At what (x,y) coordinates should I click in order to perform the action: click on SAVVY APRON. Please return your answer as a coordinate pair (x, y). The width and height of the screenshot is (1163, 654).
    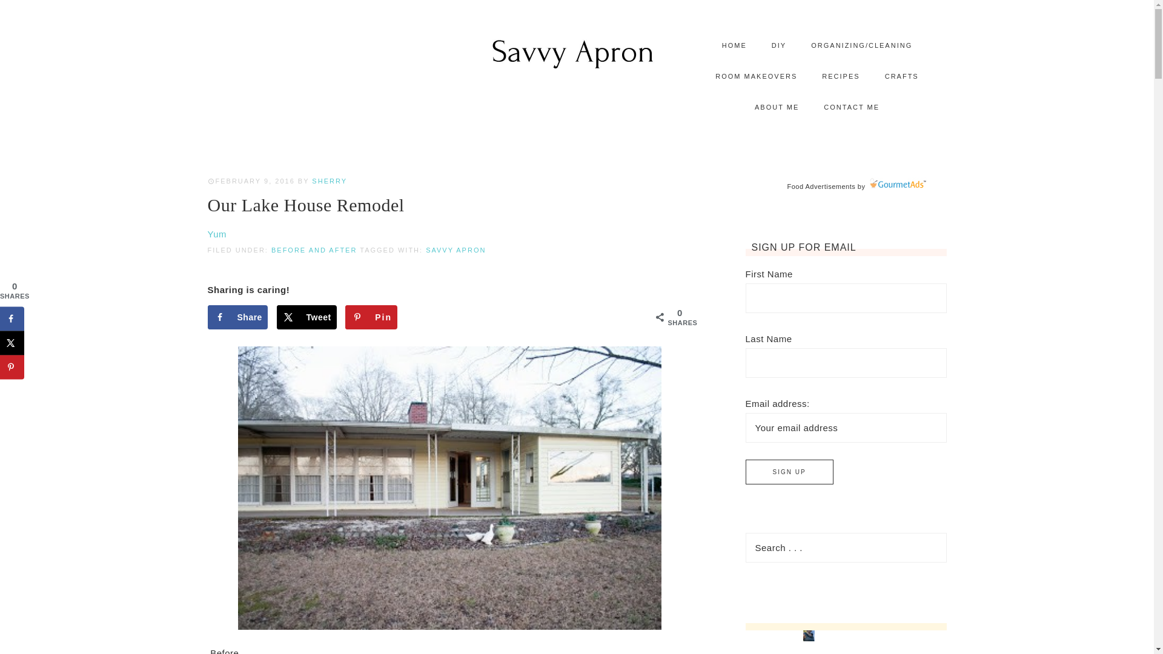
    Looking at the image, I should click on (456, 250).